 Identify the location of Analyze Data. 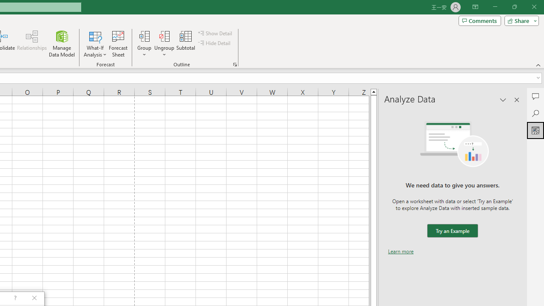
(535, 130).